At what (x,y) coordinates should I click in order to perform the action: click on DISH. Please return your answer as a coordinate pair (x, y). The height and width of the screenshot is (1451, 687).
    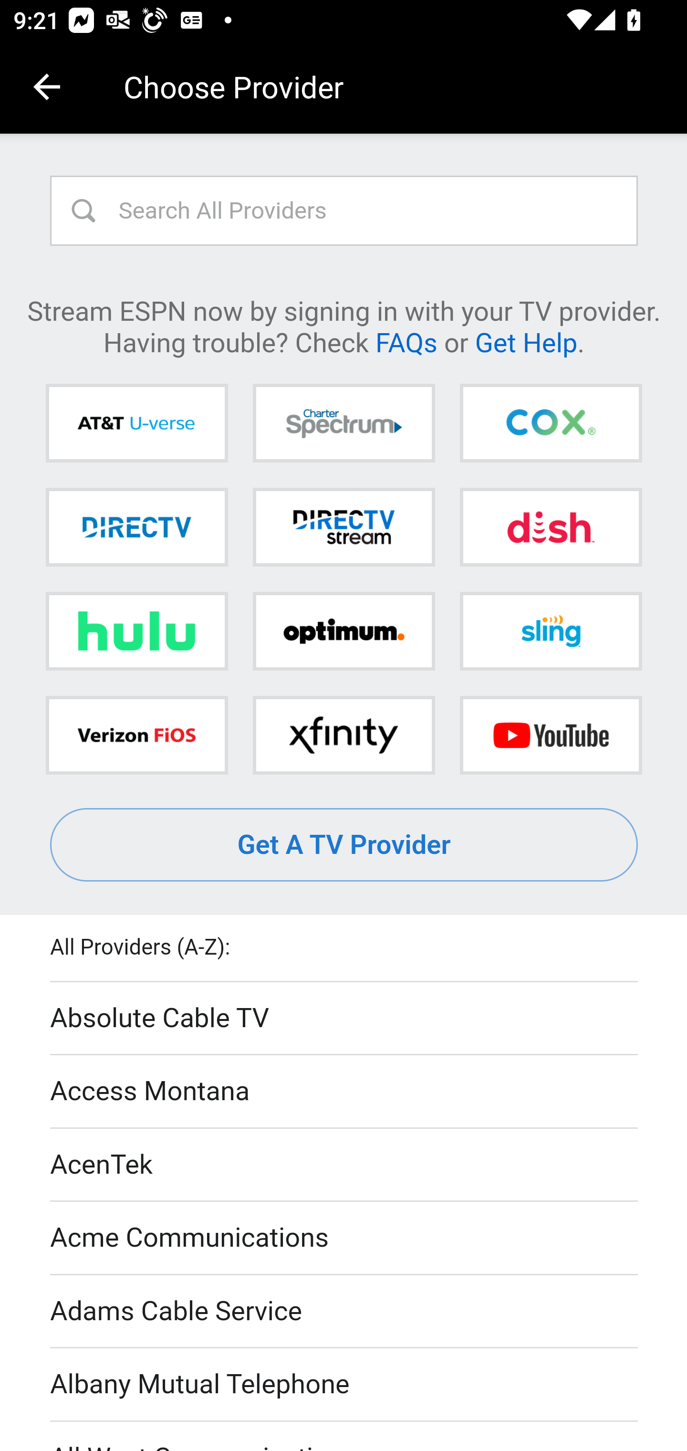
    Looking at the image, I should click on (551, 526).